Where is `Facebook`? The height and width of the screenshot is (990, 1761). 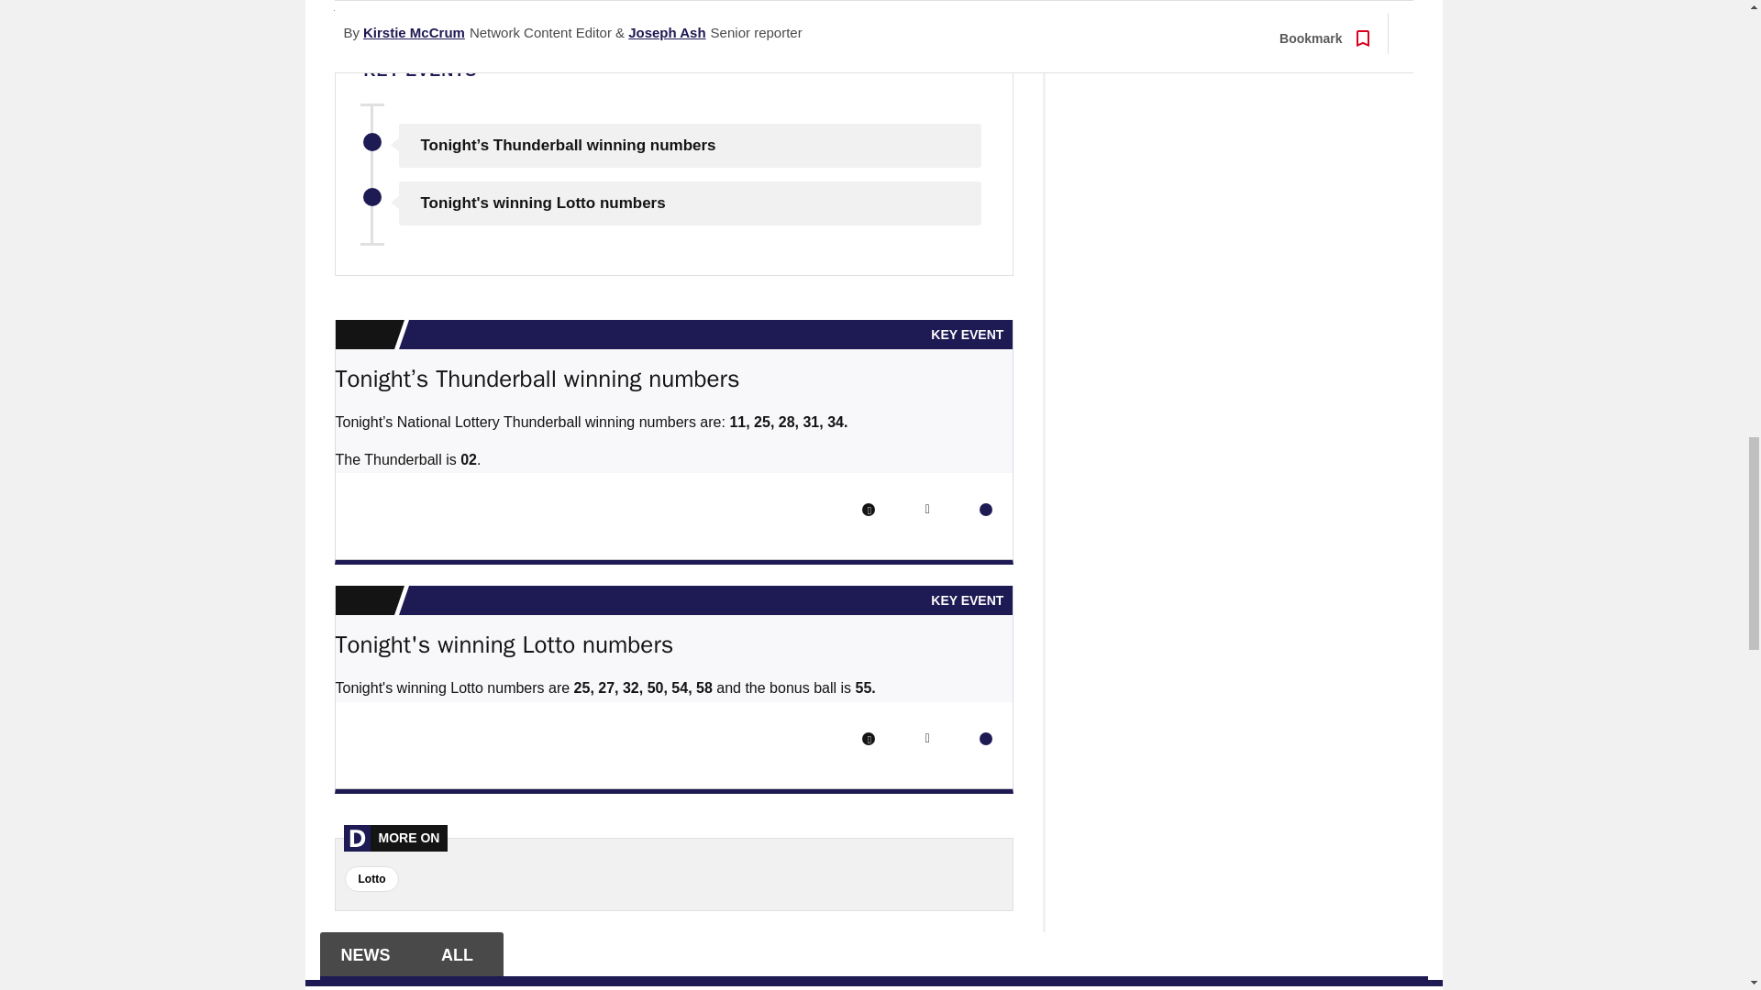
Facebook is located at coordinates (869, 739).